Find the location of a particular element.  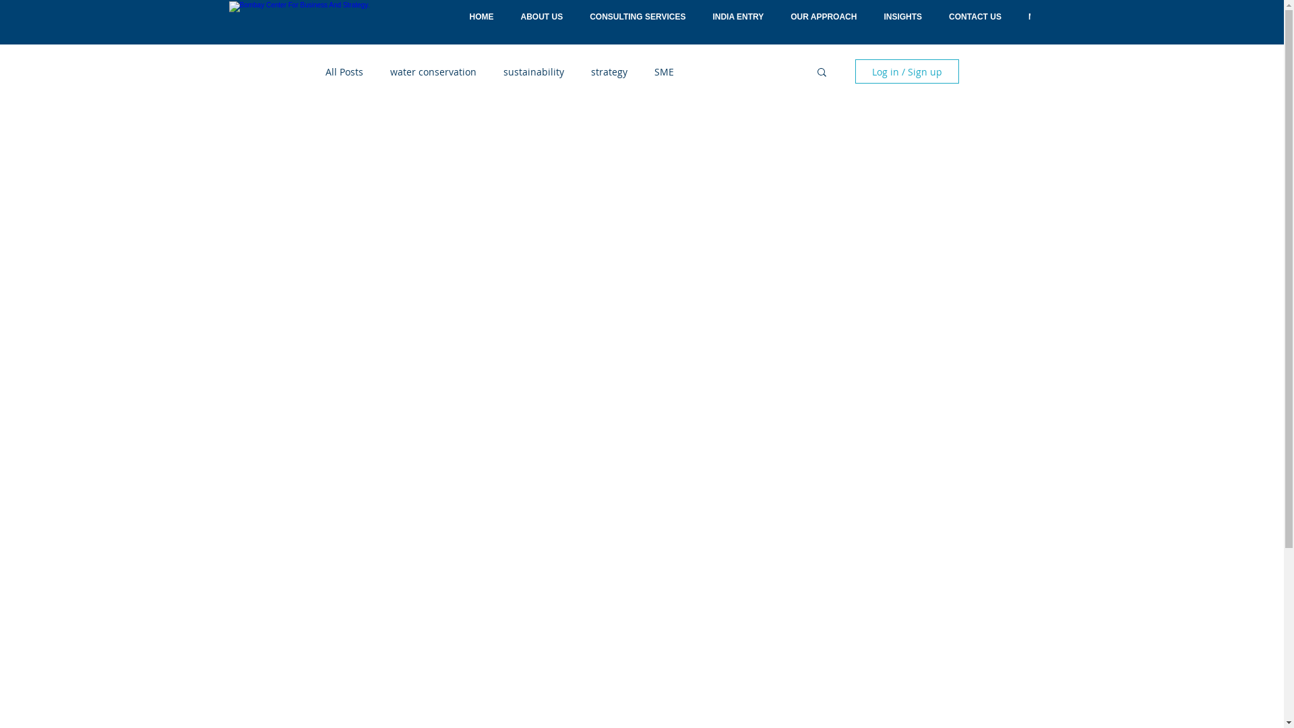

OUR APPROACH is located at coordinates (824, 24).